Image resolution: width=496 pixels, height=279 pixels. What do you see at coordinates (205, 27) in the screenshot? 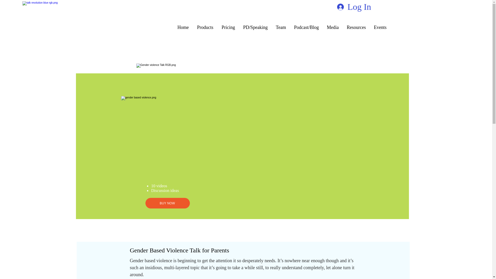
I see `Products` at bounding box center [205, 27].